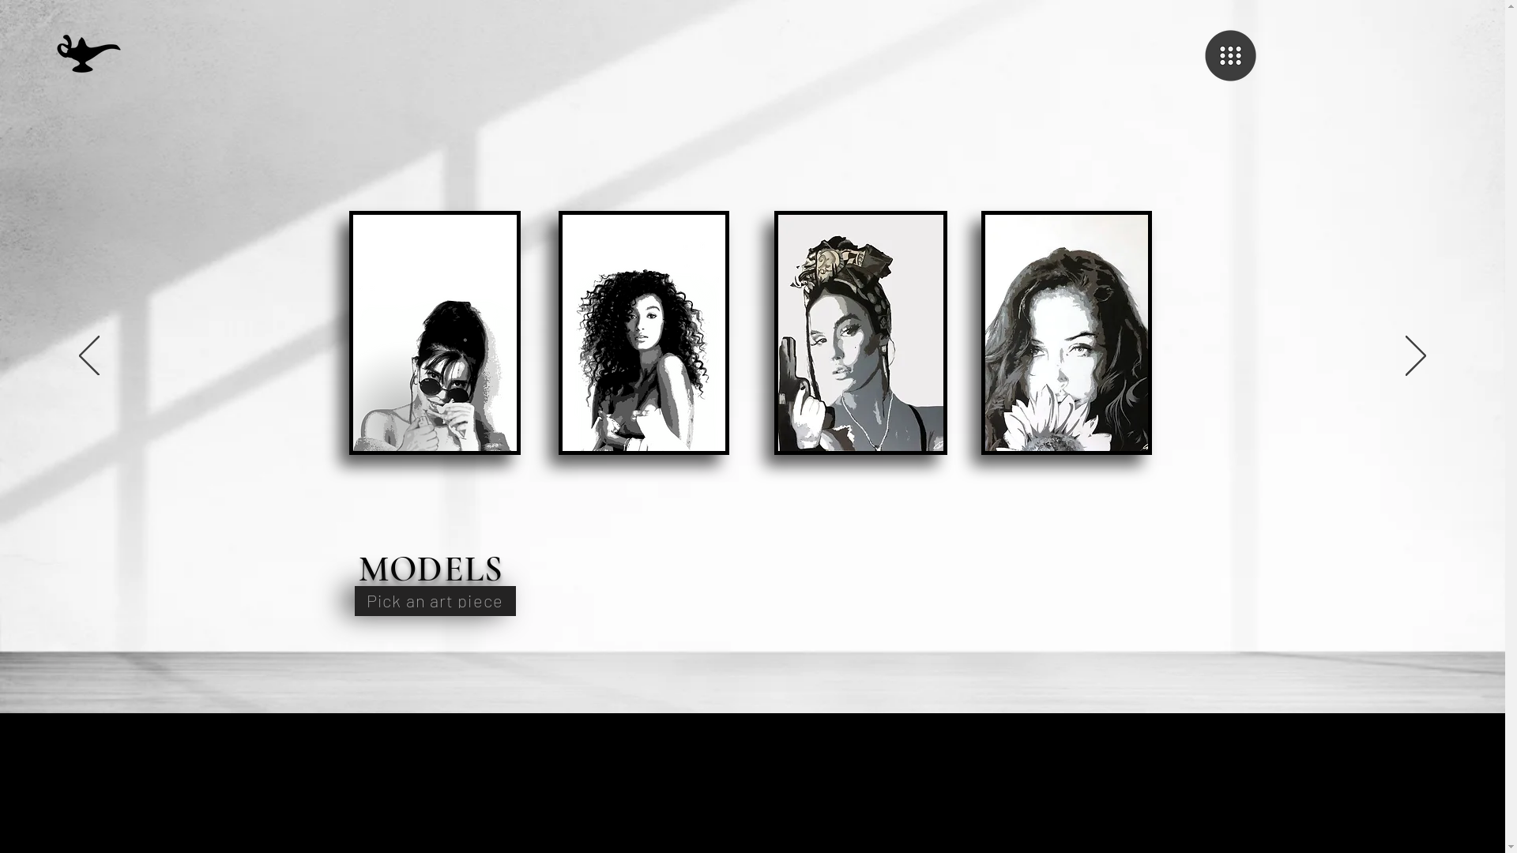  Describe the element at coordinates (643, 333) in the screenshot. I see `king 24x36.png` at that location.